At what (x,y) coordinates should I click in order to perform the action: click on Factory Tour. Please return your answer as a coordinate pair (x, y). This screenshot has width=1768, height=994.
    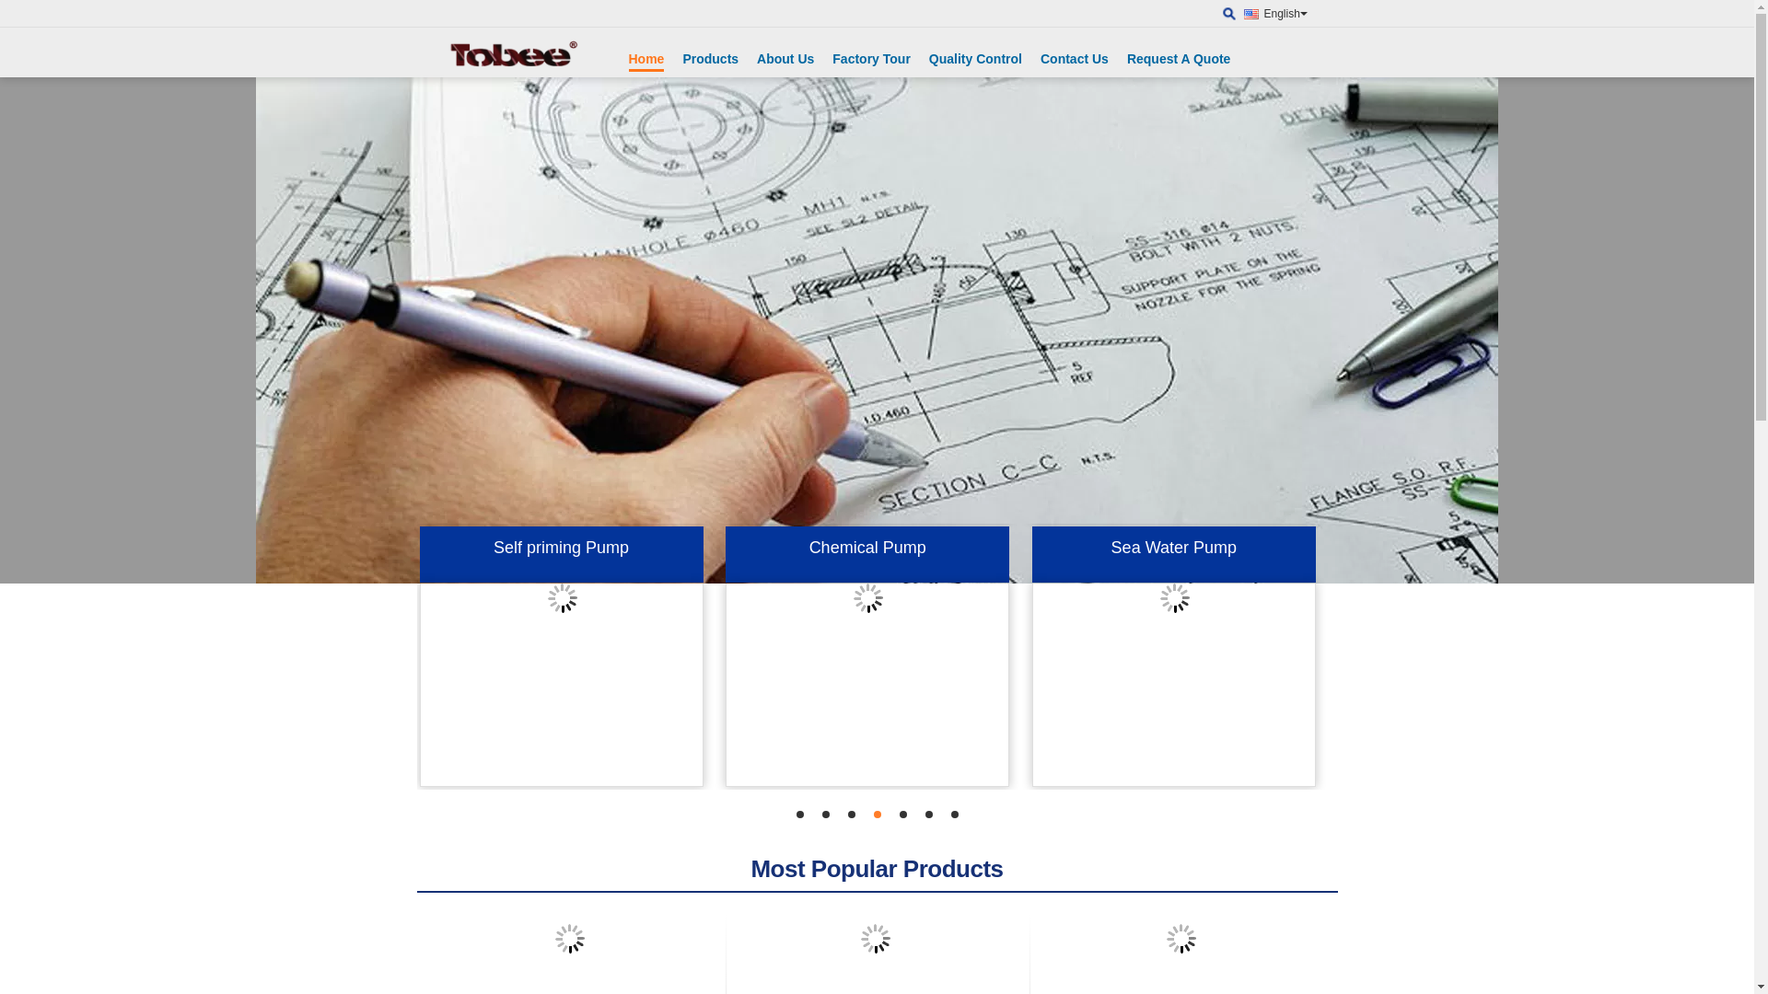
    Looking at the image, I should click on (871, 59).